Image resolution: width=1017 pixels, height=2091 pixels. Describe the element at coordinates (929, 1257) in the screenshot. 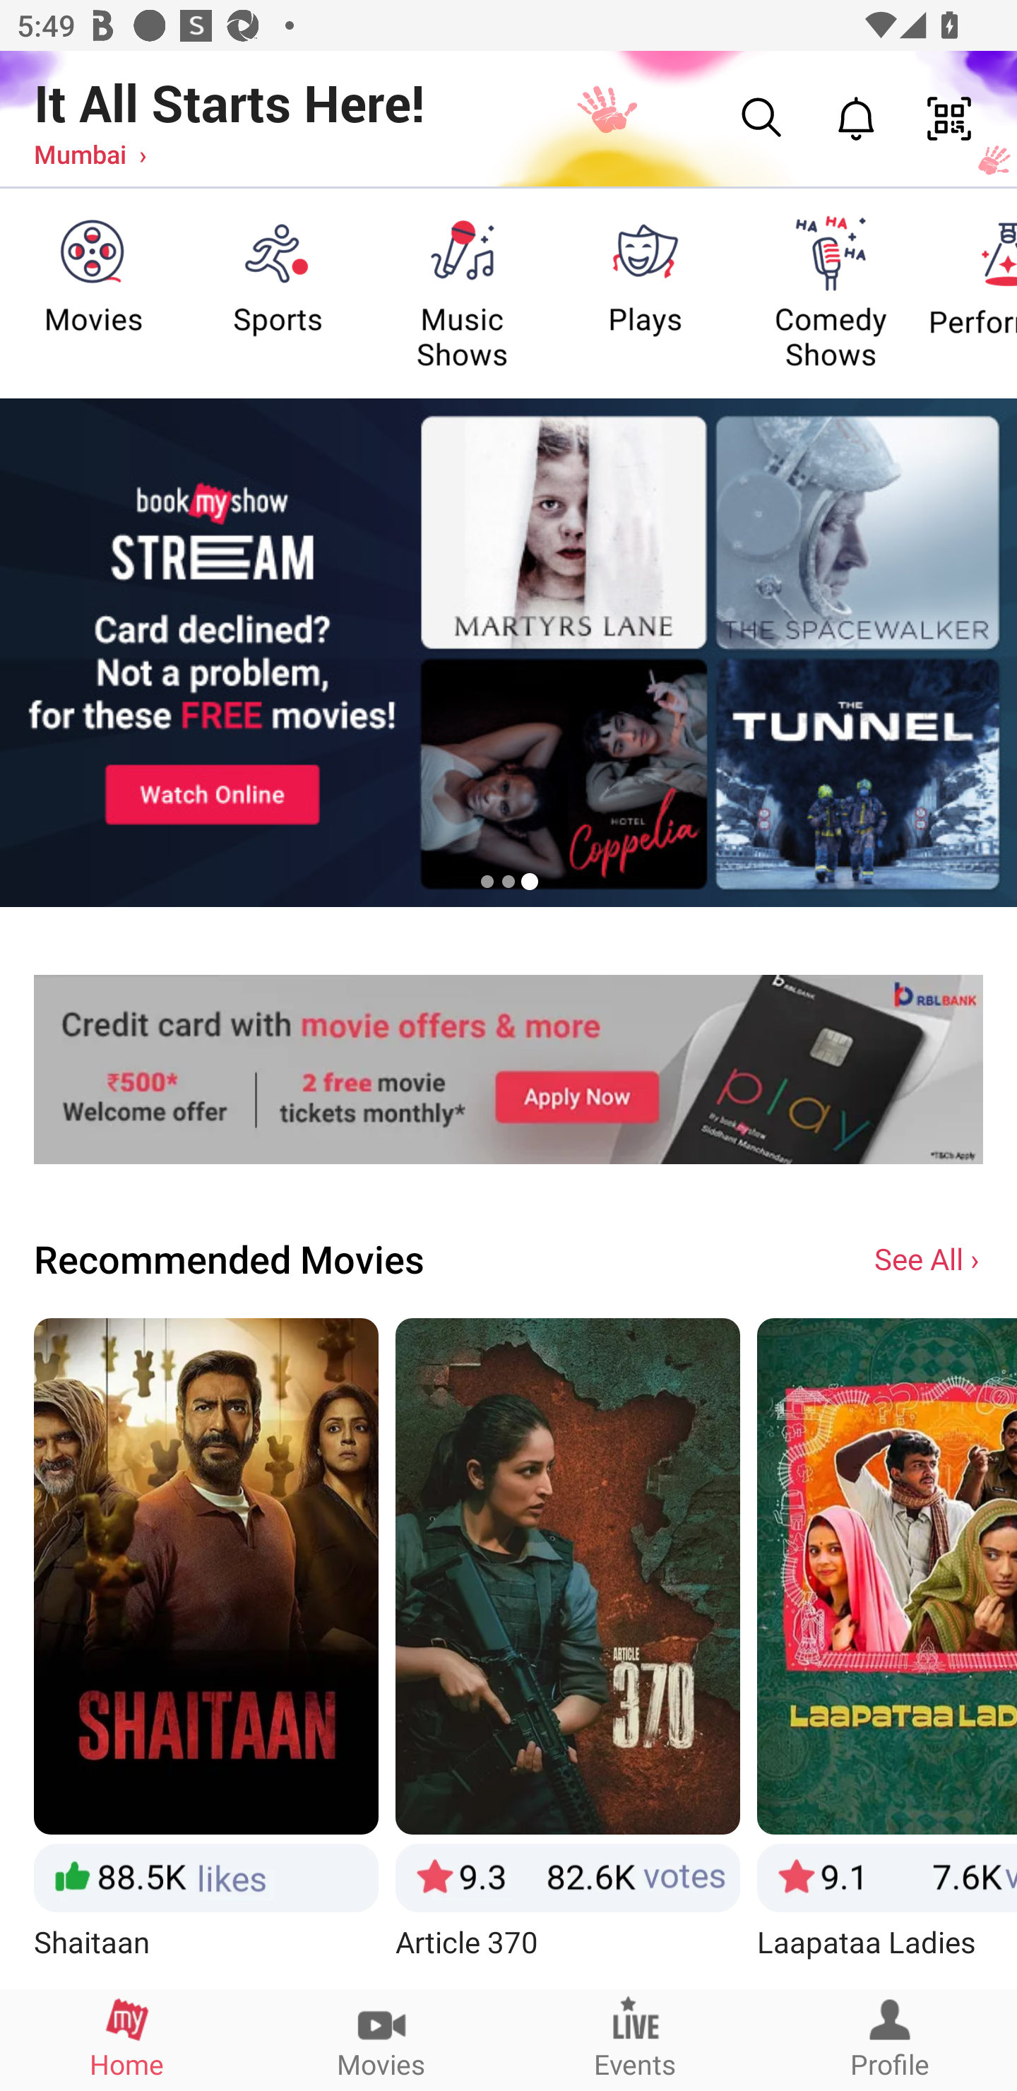

I see `See All ›` at that location.